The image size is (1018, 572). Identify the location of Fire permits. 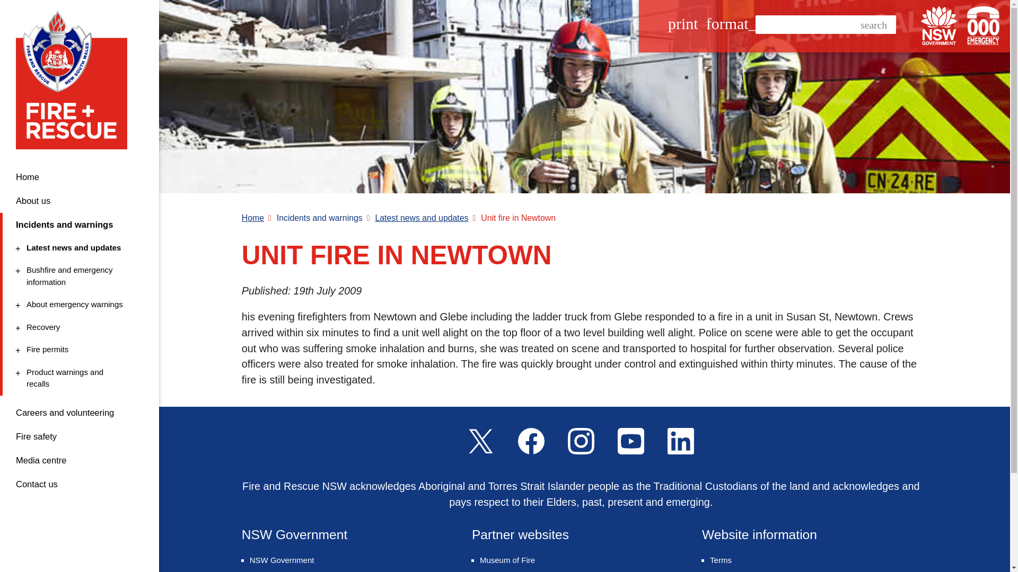
(80, 177).